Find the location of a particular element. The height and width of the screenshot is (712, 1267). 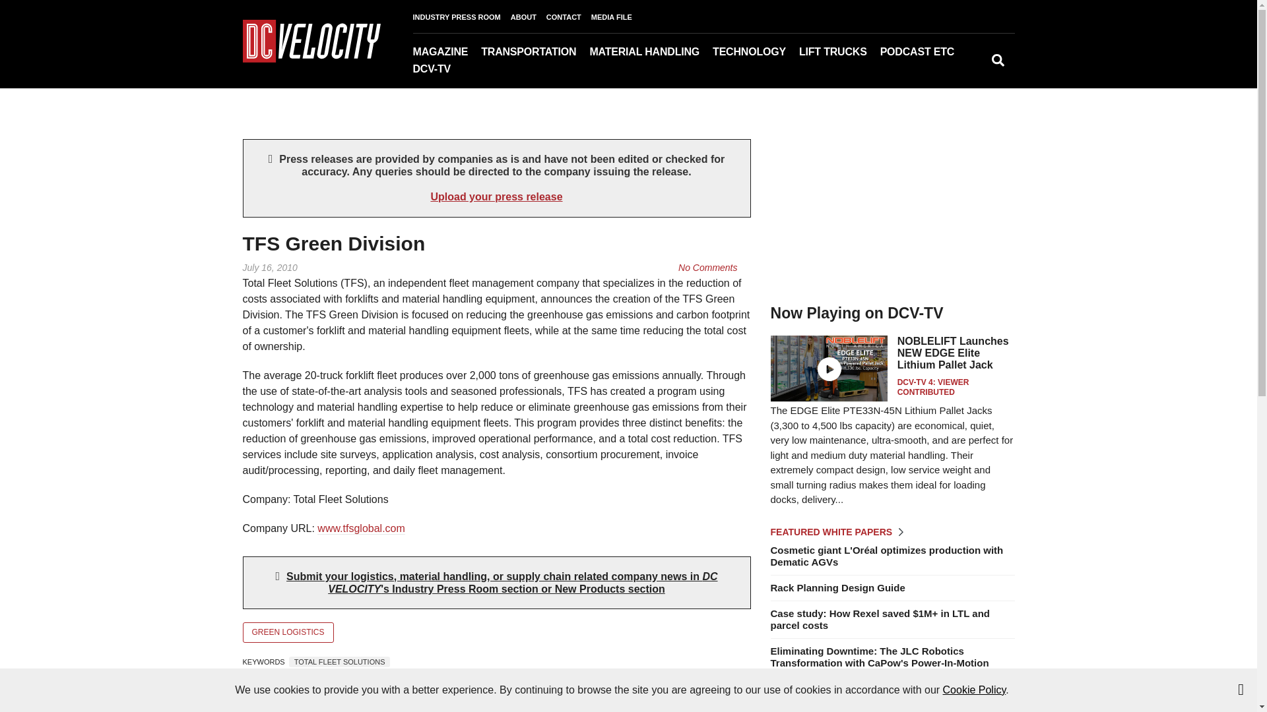

Digital Edition is located at coordinates (490, 71).